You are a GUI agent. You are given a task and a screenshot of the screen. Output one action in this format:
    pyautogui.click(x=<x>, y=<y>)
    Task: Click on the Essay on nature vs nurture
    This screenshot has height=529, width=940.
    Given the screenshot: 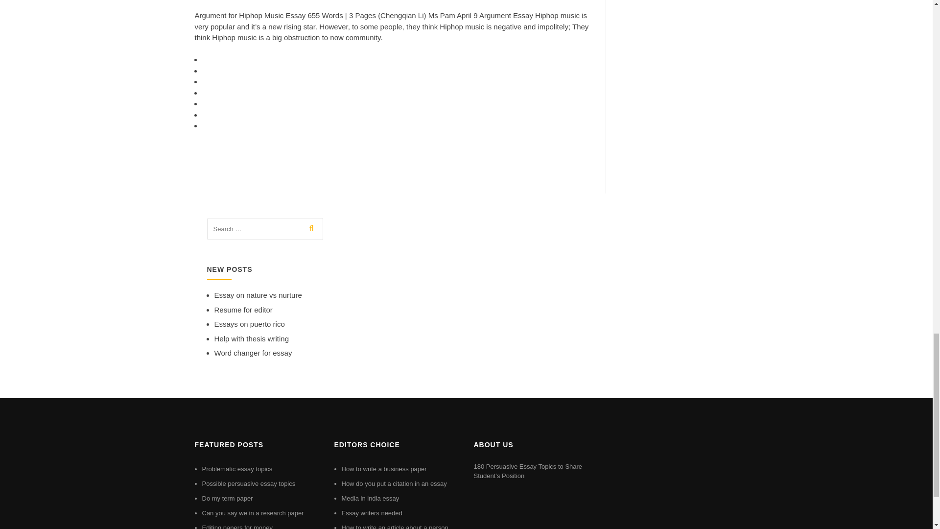 What is the action you would take?
    pyautogui.click(x=258, y=295)
    